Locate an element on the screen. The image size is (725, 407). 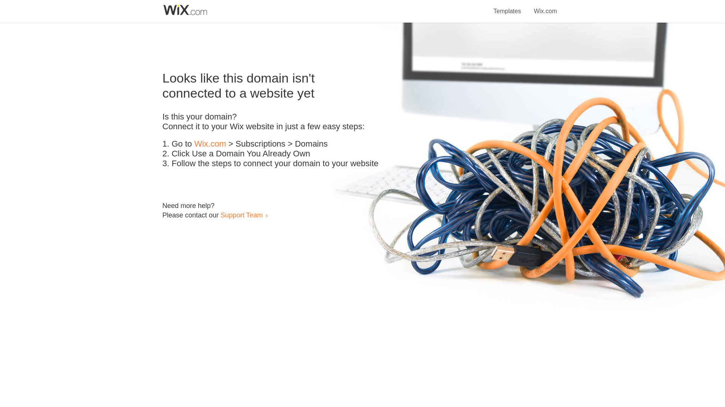
Wix.com is located at coordinates (545, 7).